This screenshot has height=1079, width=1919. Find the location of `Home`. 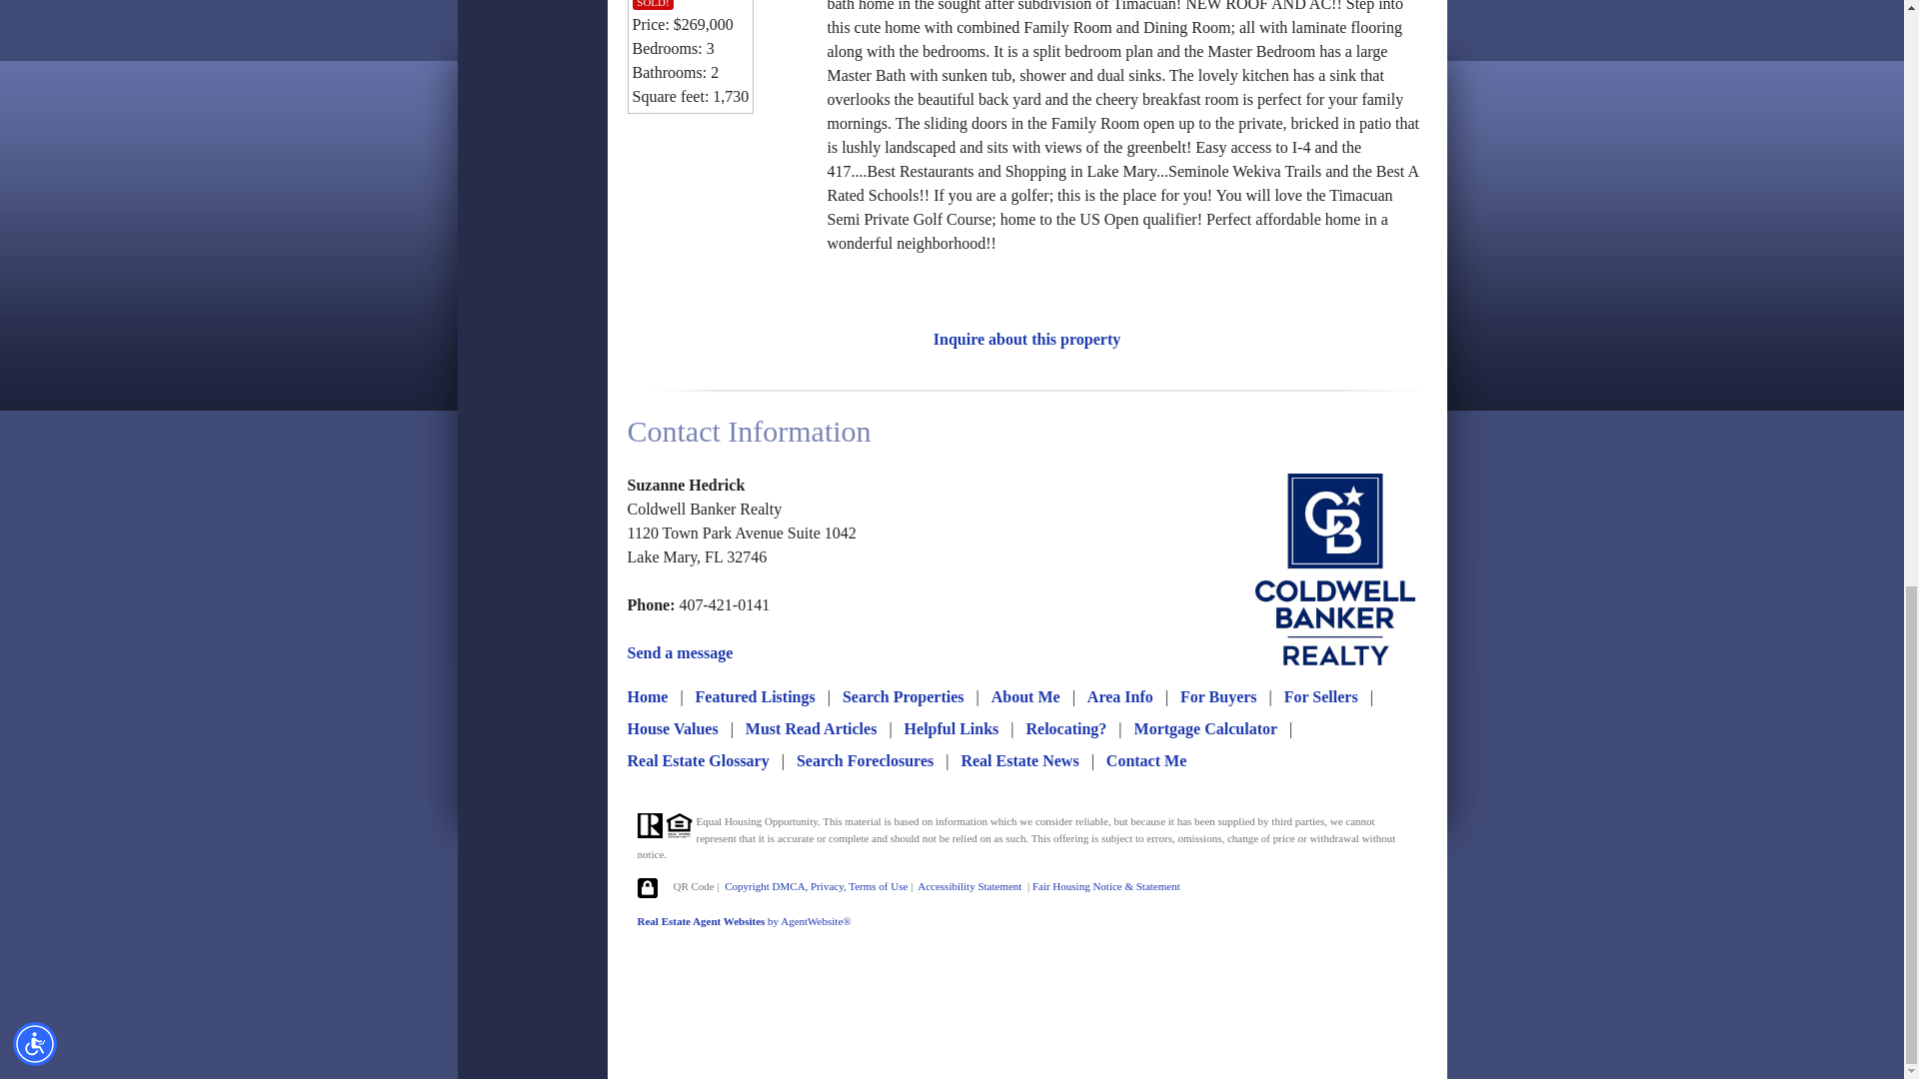

Home is located at coordinates (648, 697).